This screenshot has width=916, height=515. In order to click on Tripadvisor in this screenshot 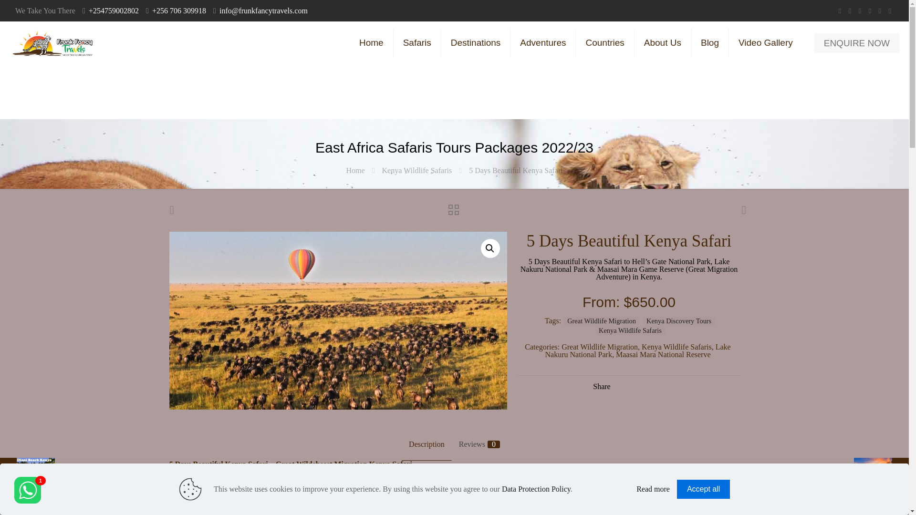, I will do `click(890, 11)`.